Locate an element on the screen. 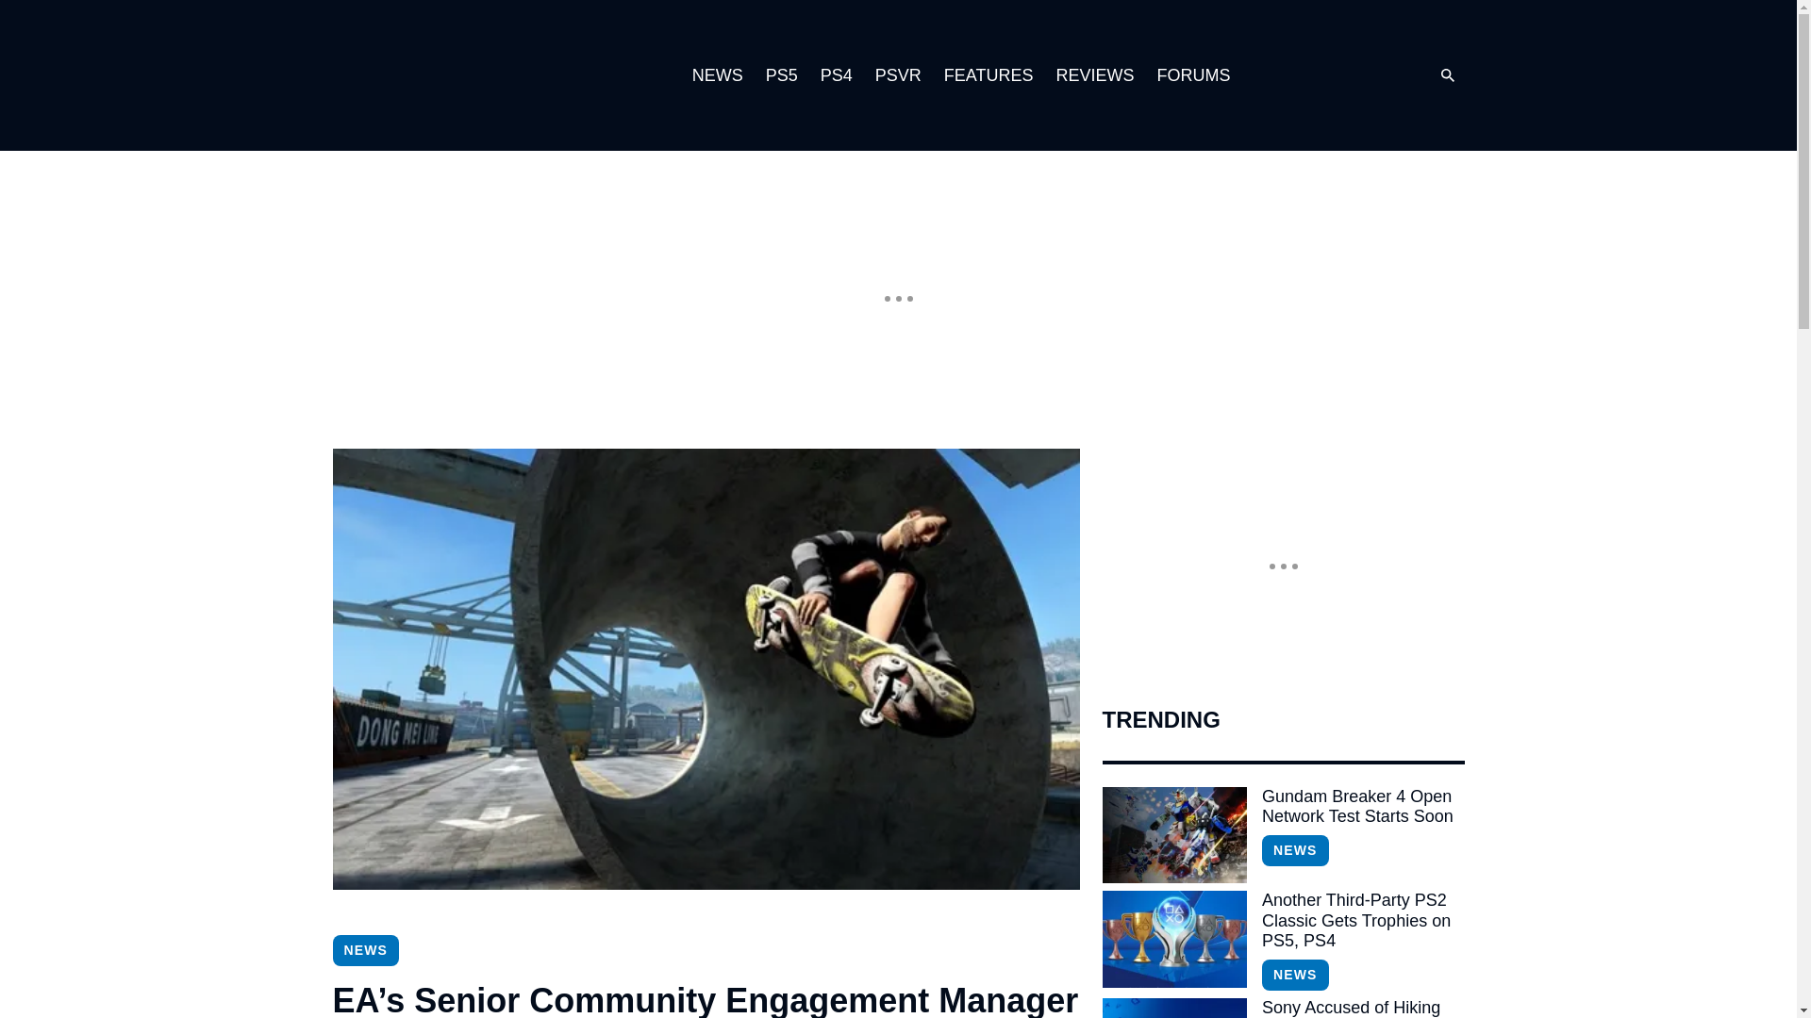  NEWS is located at coordinates (1294, 850).